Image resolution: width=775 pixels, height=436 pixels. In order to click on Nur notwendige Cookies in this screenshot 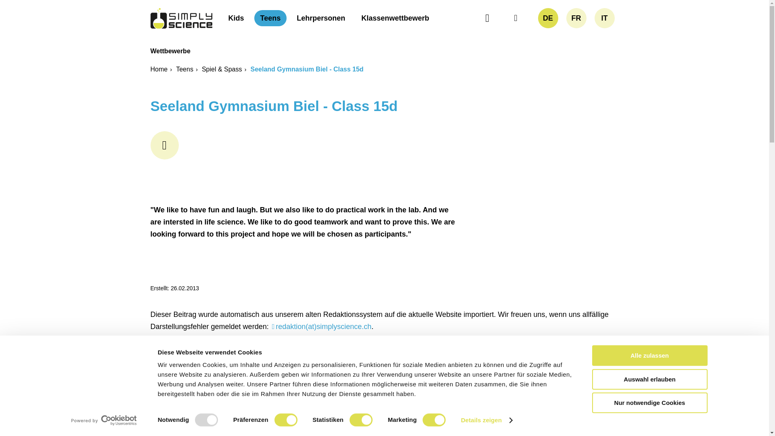, I will do `click(649, 402)`.